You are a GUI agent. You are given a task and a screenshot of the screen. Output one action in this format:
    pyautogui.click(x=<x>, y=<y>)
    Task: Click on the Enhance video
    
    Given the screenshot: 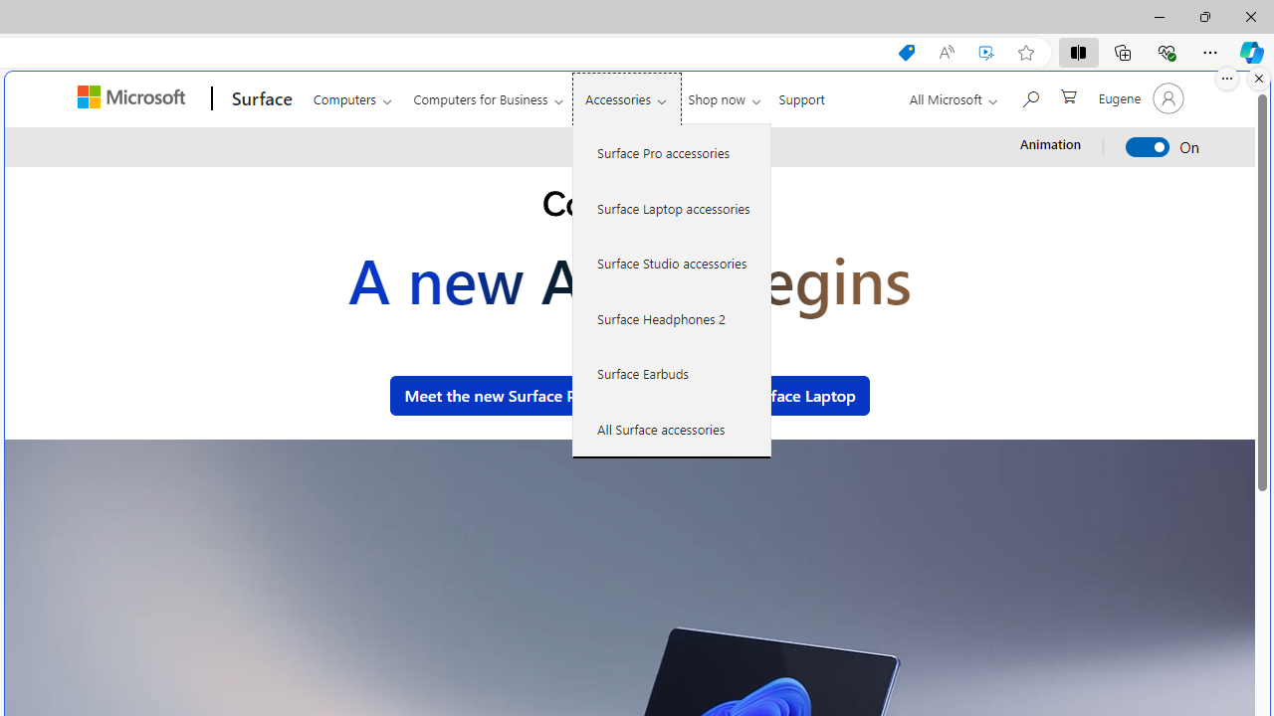 What is the action you would take?
    pyautogui.click(x=986, y=53)
    